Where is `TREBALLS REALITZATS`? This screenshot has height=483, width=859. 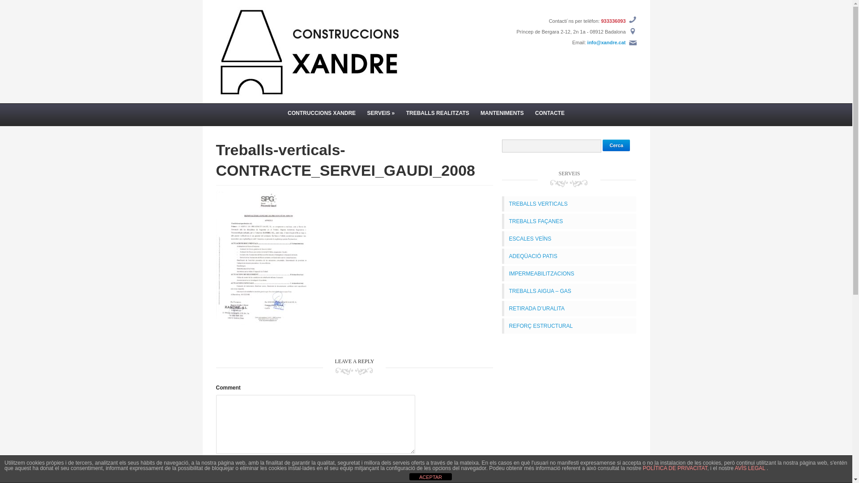
TREBALLS REALITZATS is located at coordinates (438, 113).